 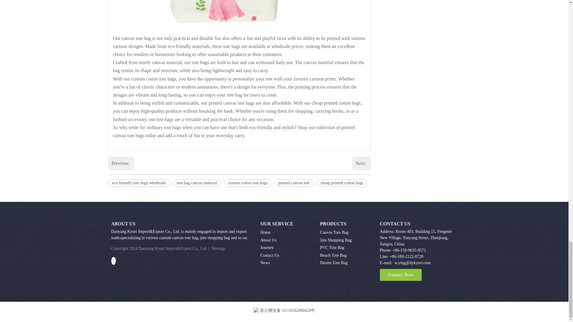 What do you see at coordinates (267, 247) in the screenshot?
I see `Journey` at bounding box center [267, 247].